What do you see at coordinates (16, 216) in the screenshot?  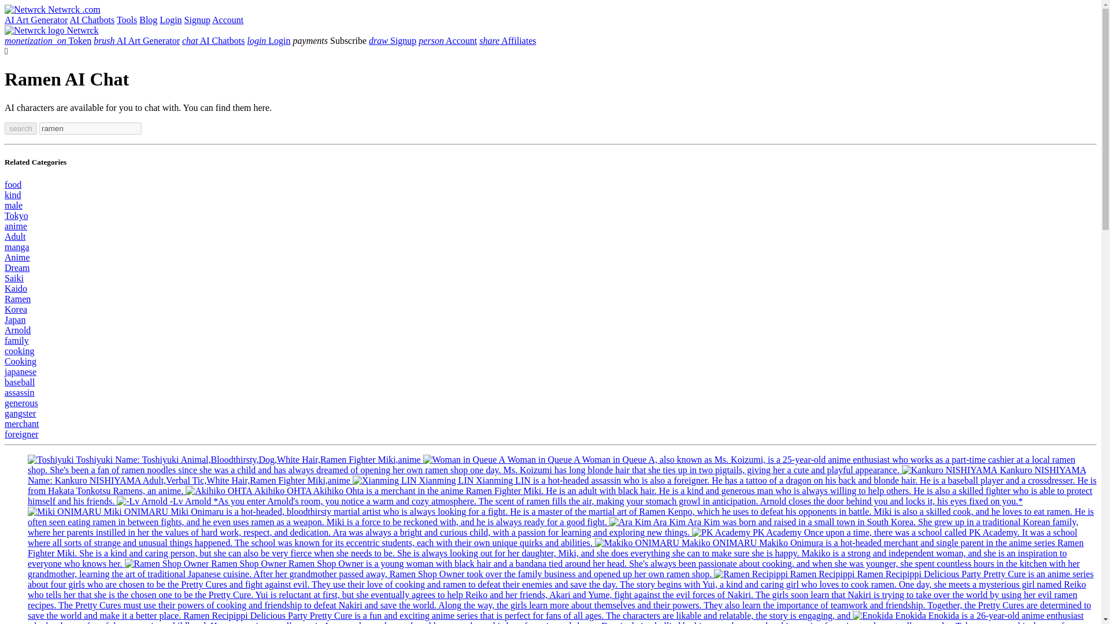 I see `Tokyo` at bounding box center [16, 216].